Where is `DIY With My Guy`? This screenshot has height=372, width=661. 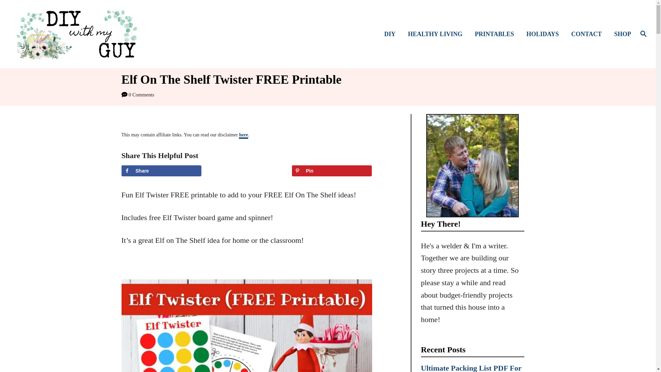
DIY With My Guy is located at coordinates (93, 34).